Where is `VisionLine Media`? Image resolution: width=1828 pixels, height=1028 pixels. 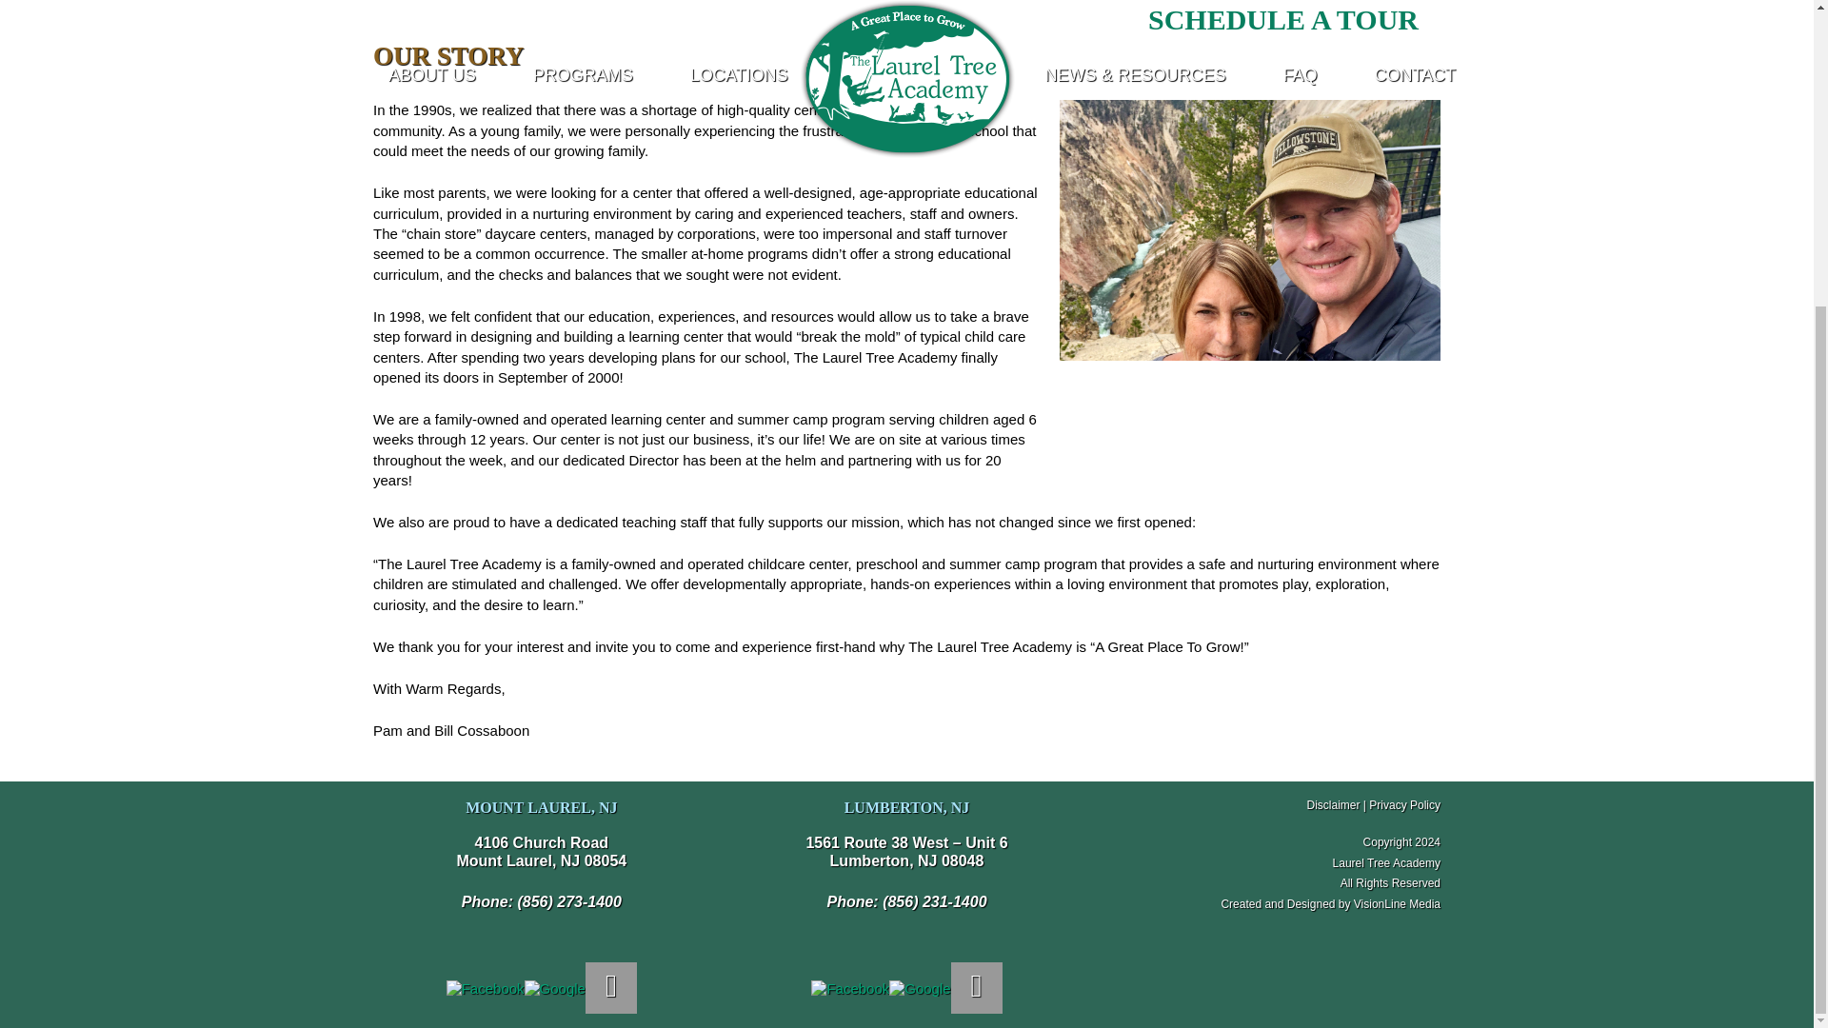 VisionLine Media is located at coordinates (1397, 903).